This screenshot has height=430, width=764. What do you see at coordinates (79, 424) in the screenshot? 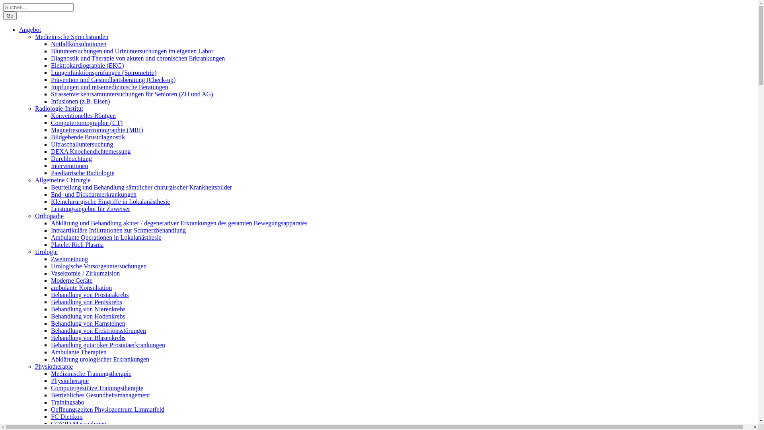
I see `COVID Massnahmen` at bounding box center [79, 424].